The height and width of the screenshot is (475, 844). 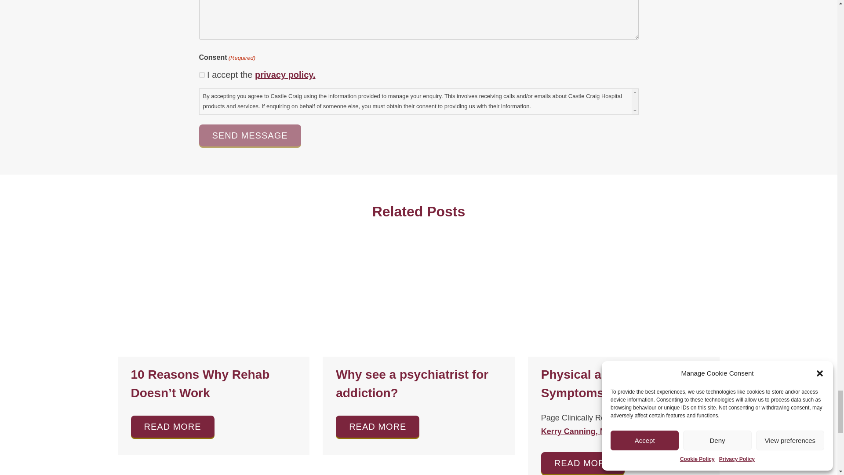 What do you see at coordinates (172, 427) in the screenshot?
I see `Read more` at bounding box center [172, 427].